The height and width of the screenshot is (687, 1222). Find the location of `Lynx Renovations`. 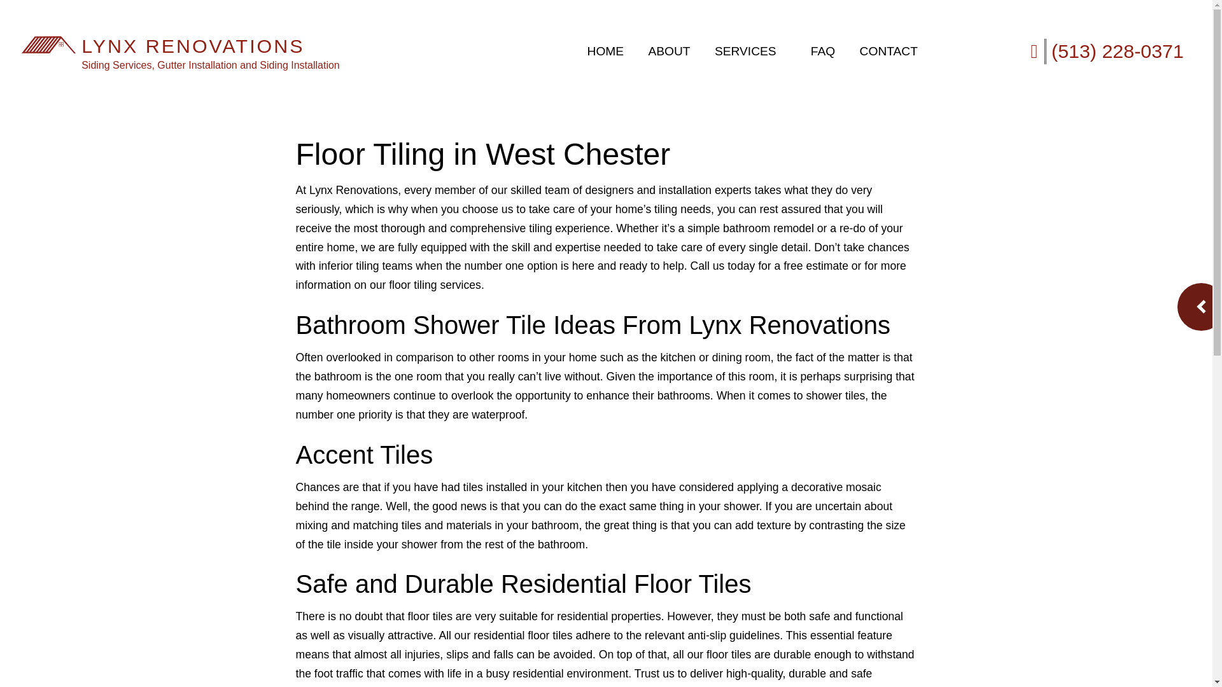

Lynx Renovations is located at coordinates (48, 43).